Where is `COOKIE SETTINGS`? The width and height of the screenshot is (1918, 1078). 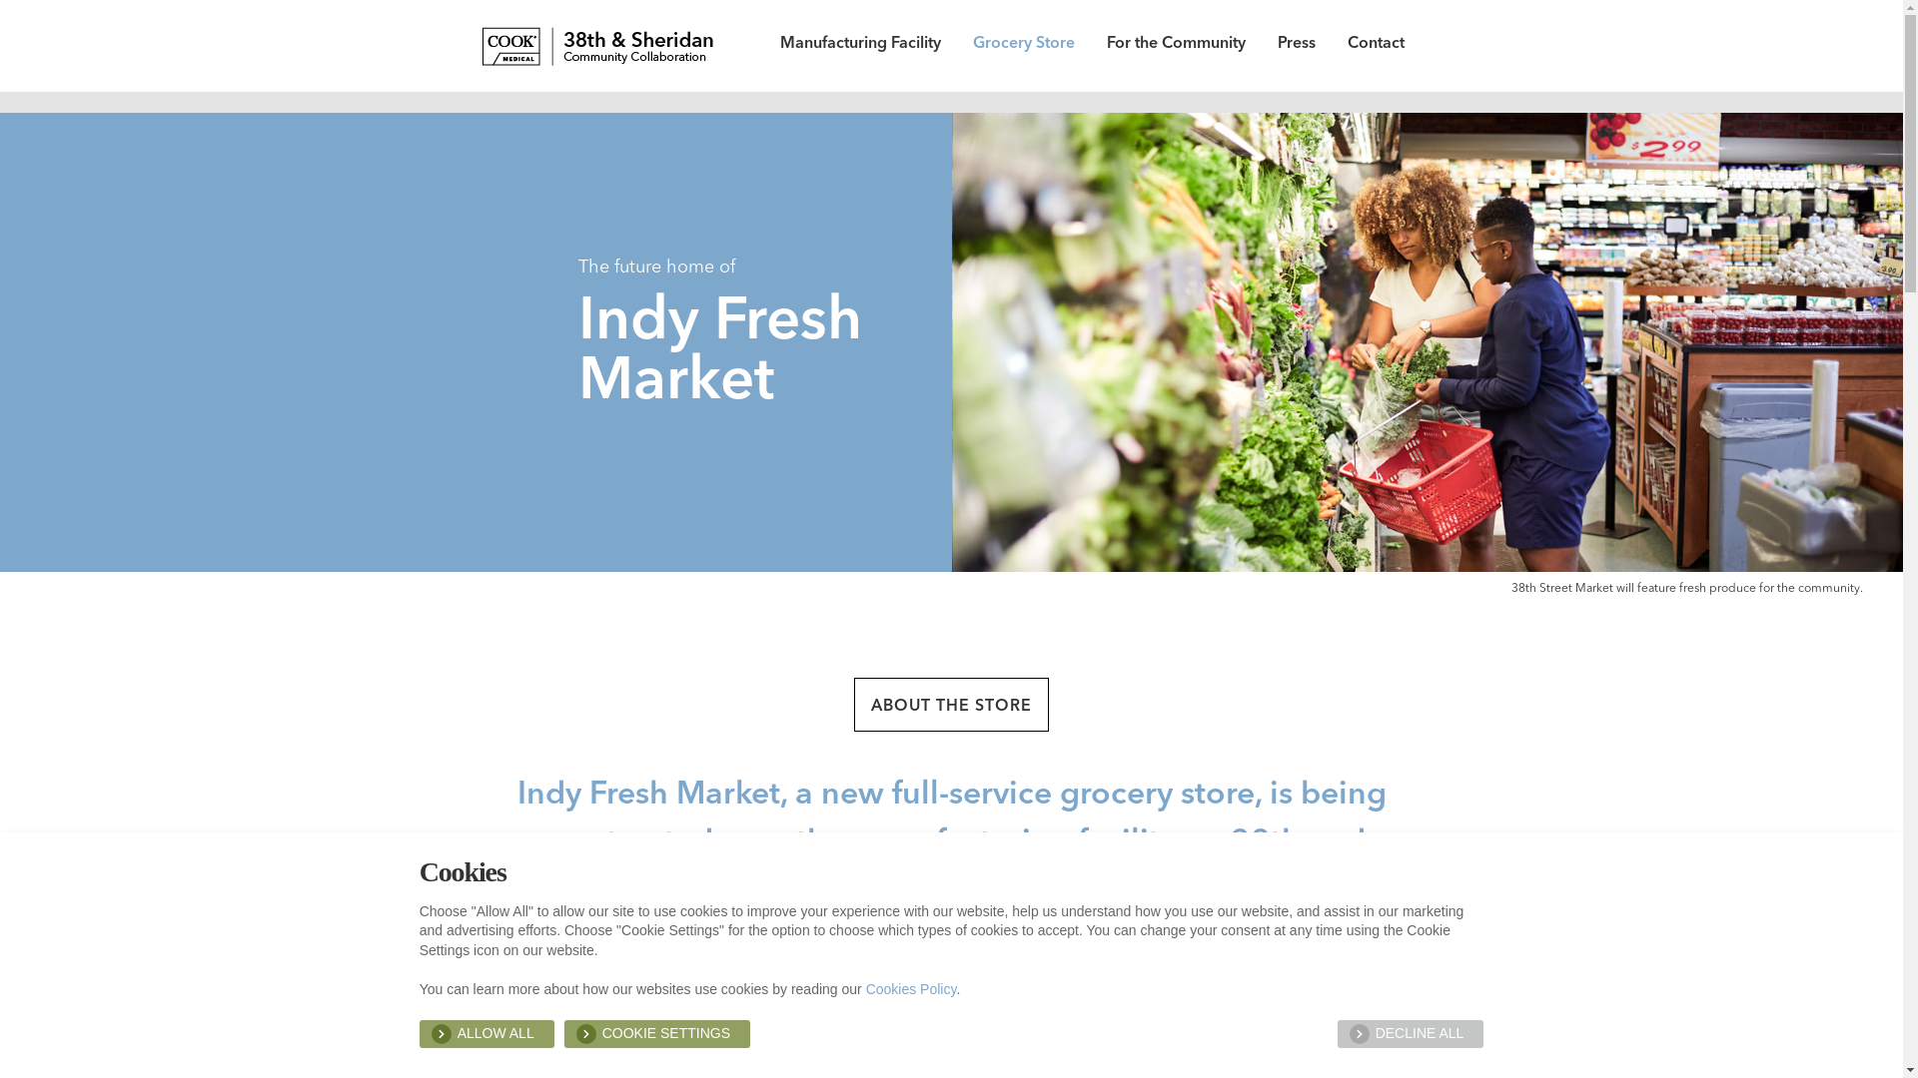
COOKIE SETTINGS is located at coordinates (657, 1034).